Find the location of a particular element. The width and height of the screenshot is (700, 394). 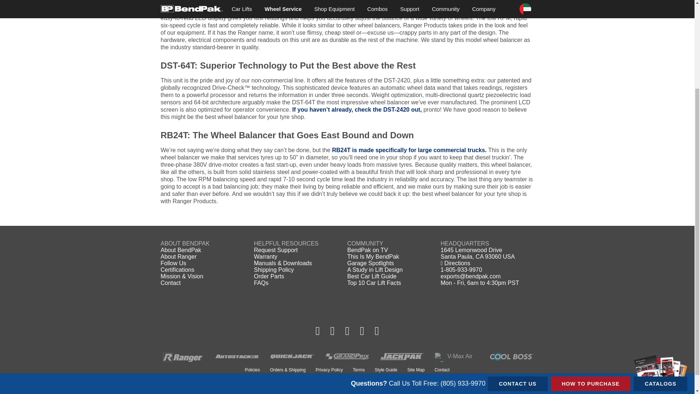

Follow BendPak on YouTube is located at coordinates (362, 331).